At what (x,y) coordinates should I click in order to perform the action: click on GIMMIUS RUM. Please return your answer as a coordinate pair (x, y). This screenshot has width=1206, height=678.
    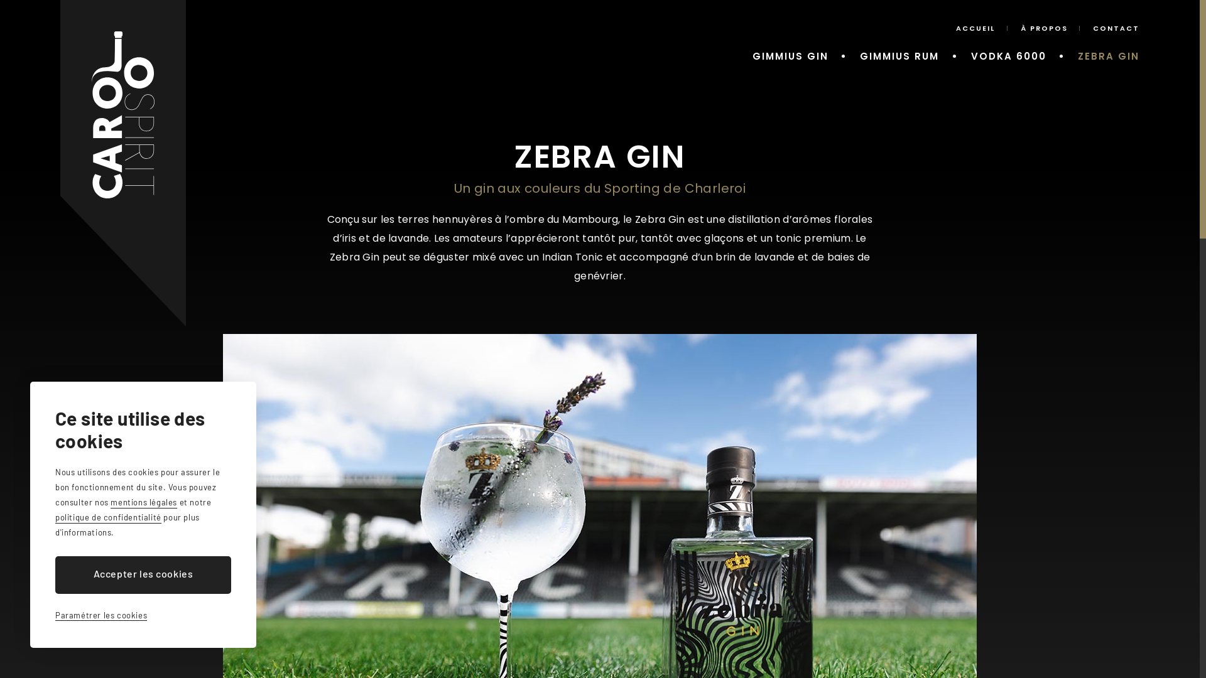
    Looking at the image, I should click on (899, 56).